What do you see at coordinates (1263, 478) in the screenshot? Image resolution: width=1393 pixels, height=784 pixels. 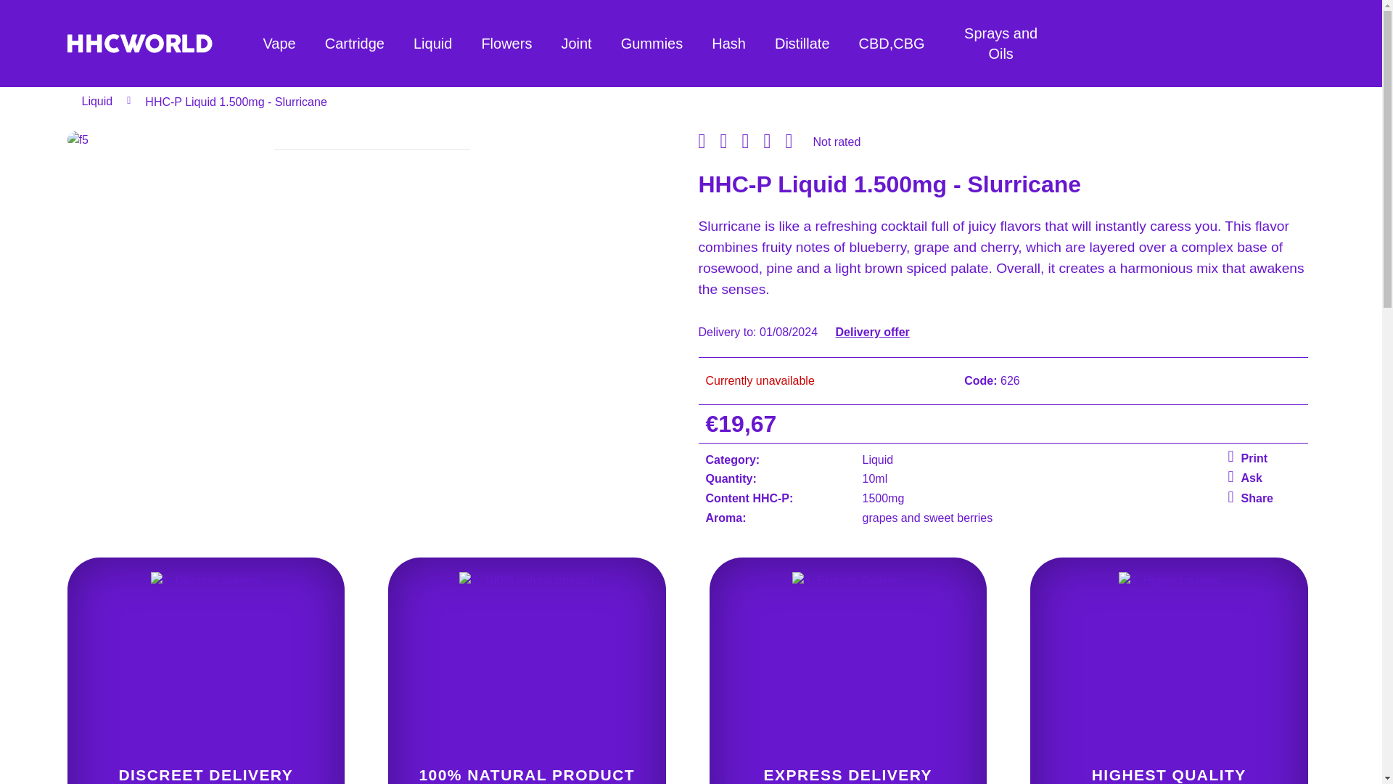 I see `Cartridge` at bounding box center [1263, 478].